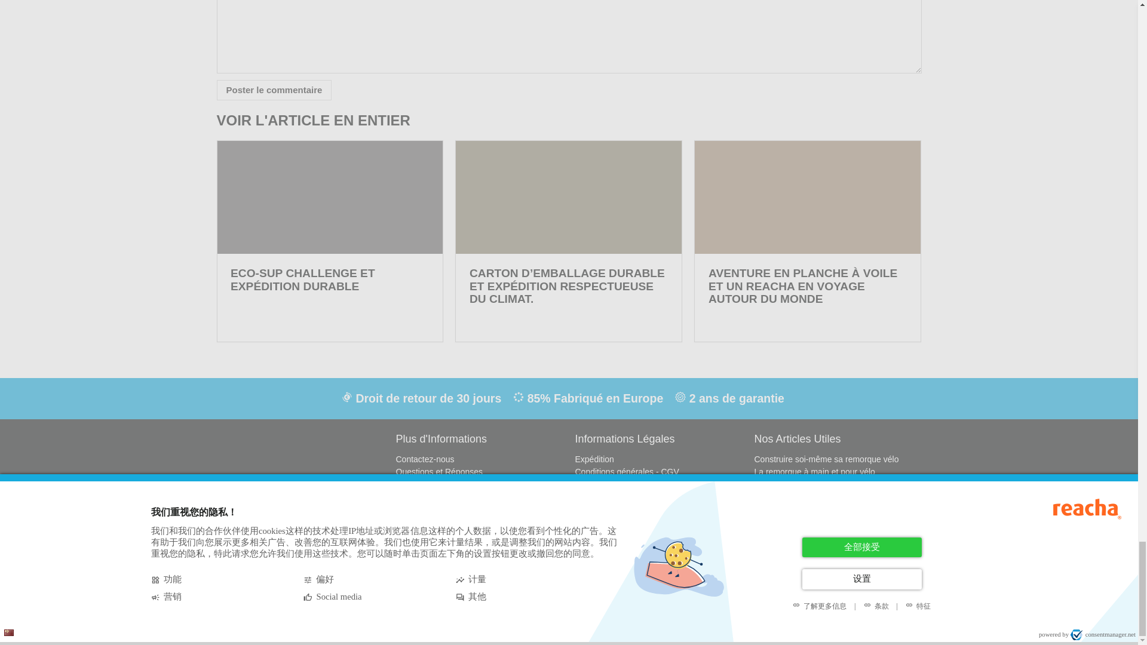 This screenshot has width=1147, height=645. Describe the element at coordinates (274, 90) in the screenshot. I see `Poster le commentaire` at that location.